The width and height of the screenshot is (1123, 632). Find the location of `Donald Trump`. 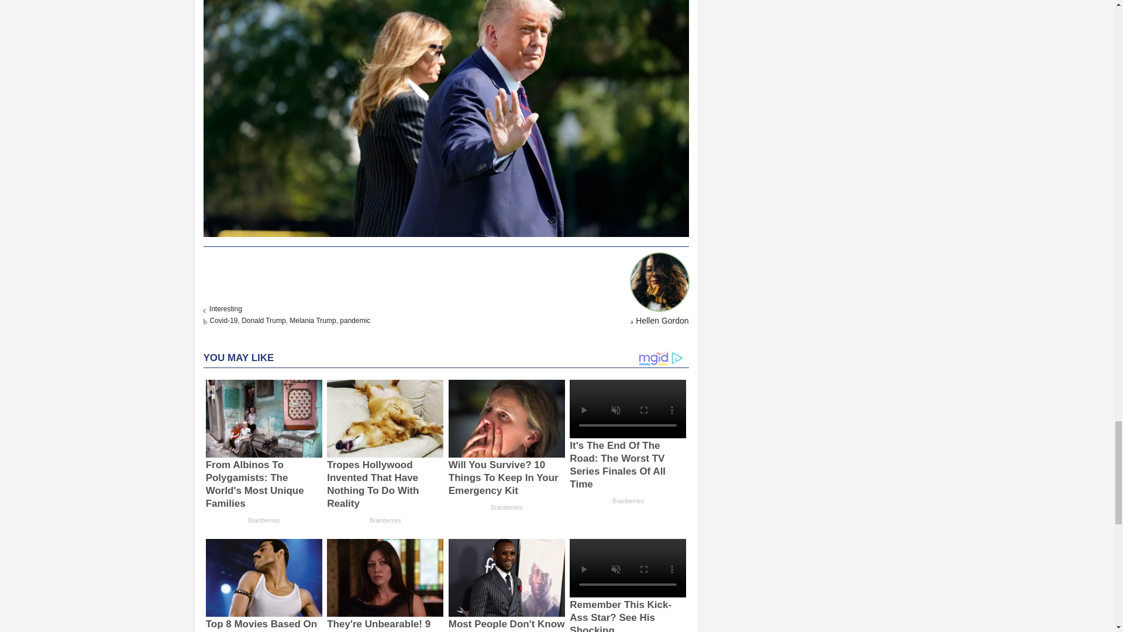

Donald Trump is located at coordinates (263, 321).